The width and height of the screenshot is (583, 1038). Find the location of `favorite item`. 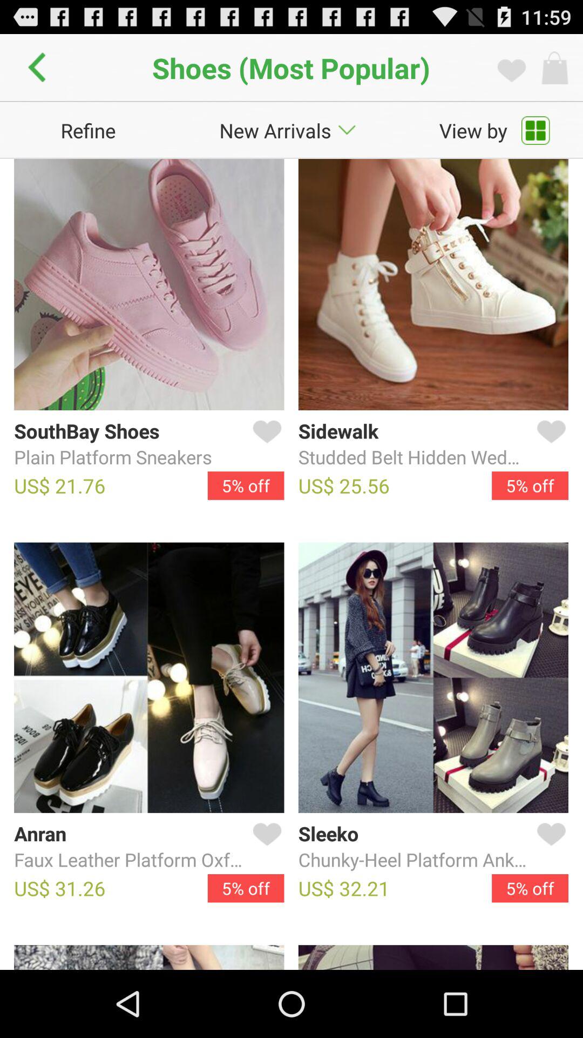

favorite item is located at coordinates (549, 444).